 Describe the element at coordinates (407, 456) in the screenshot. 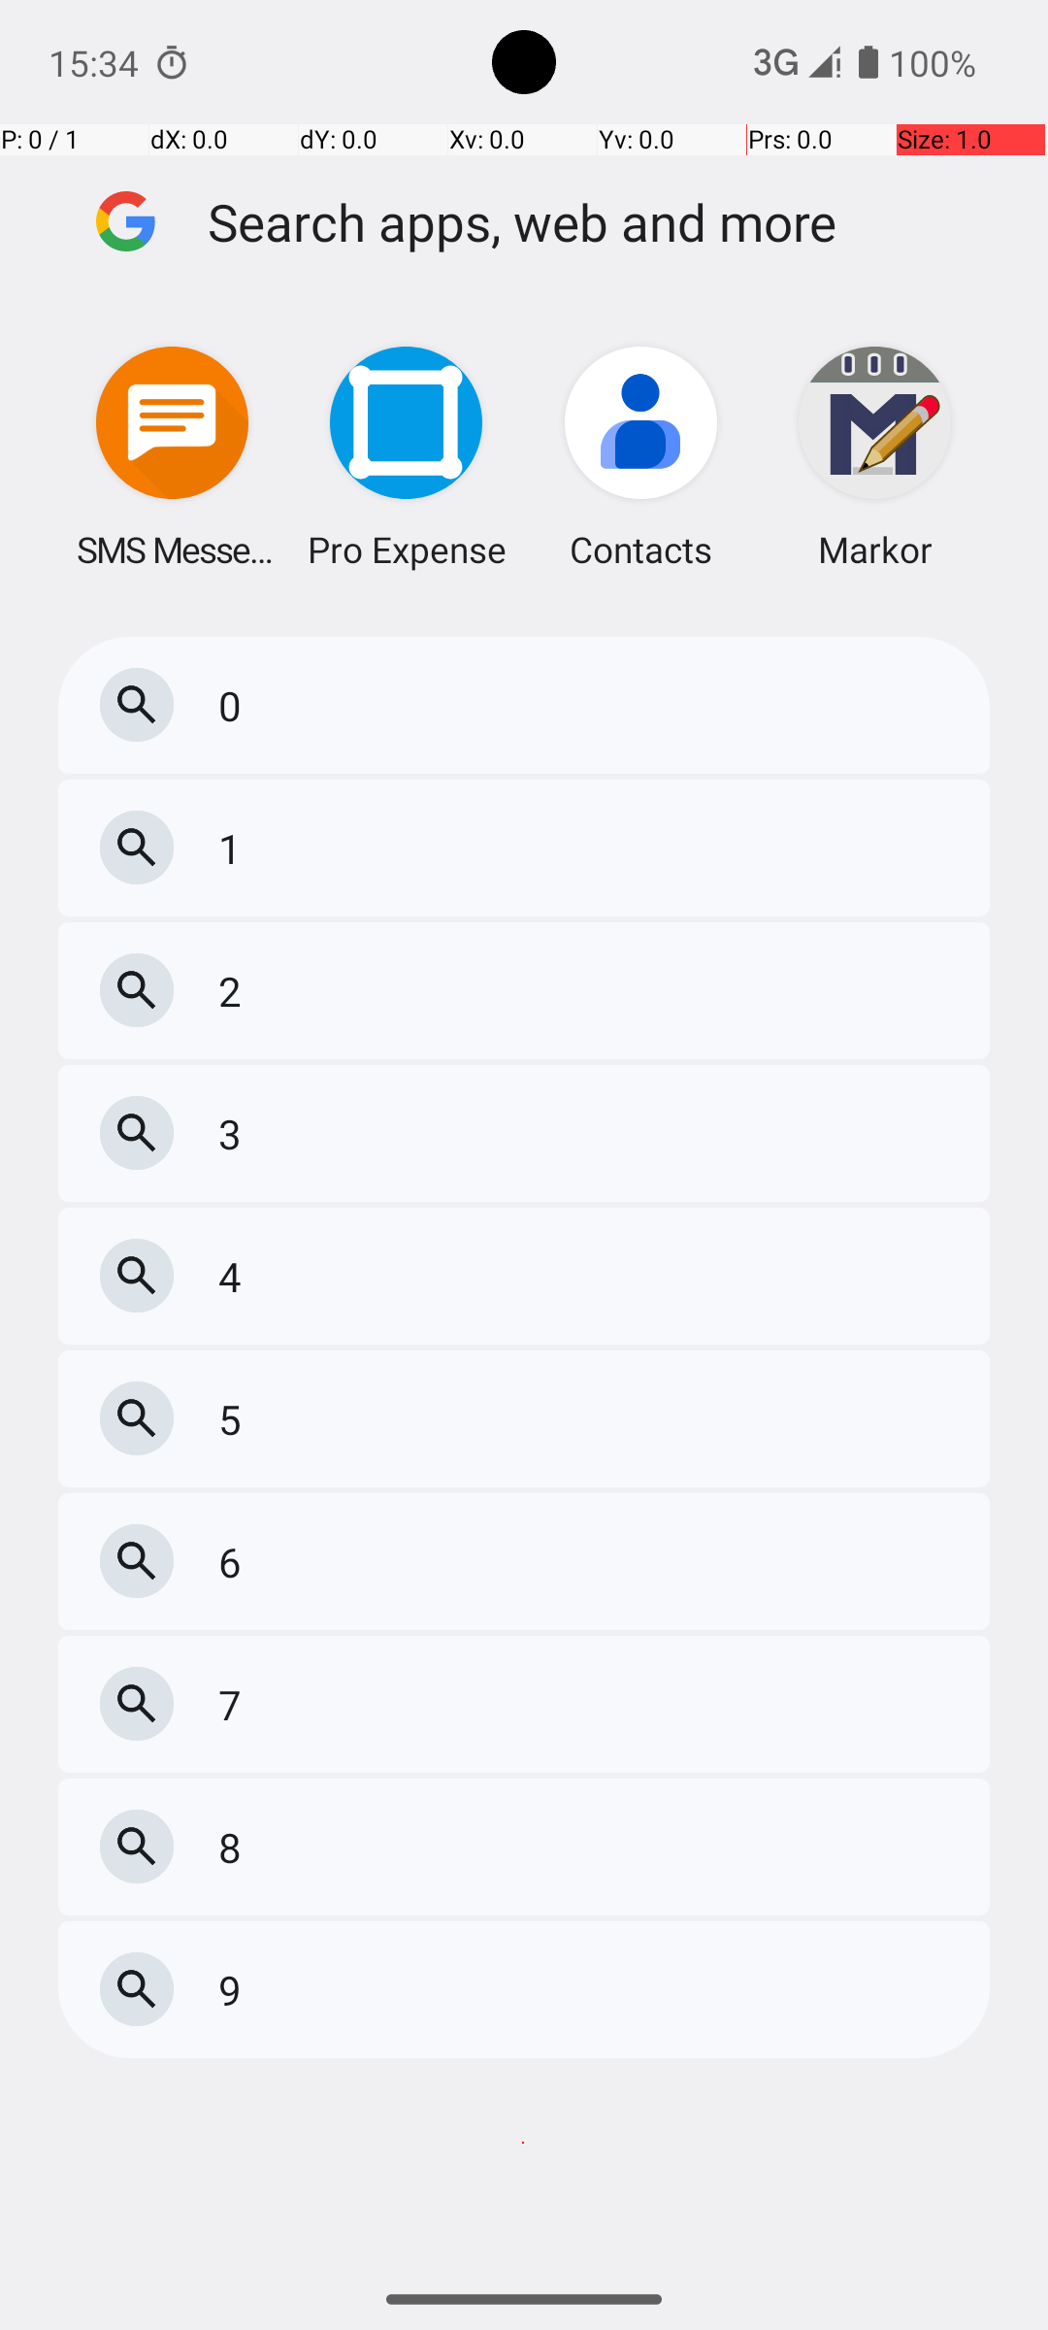

I see `Pro Expense` at that location.